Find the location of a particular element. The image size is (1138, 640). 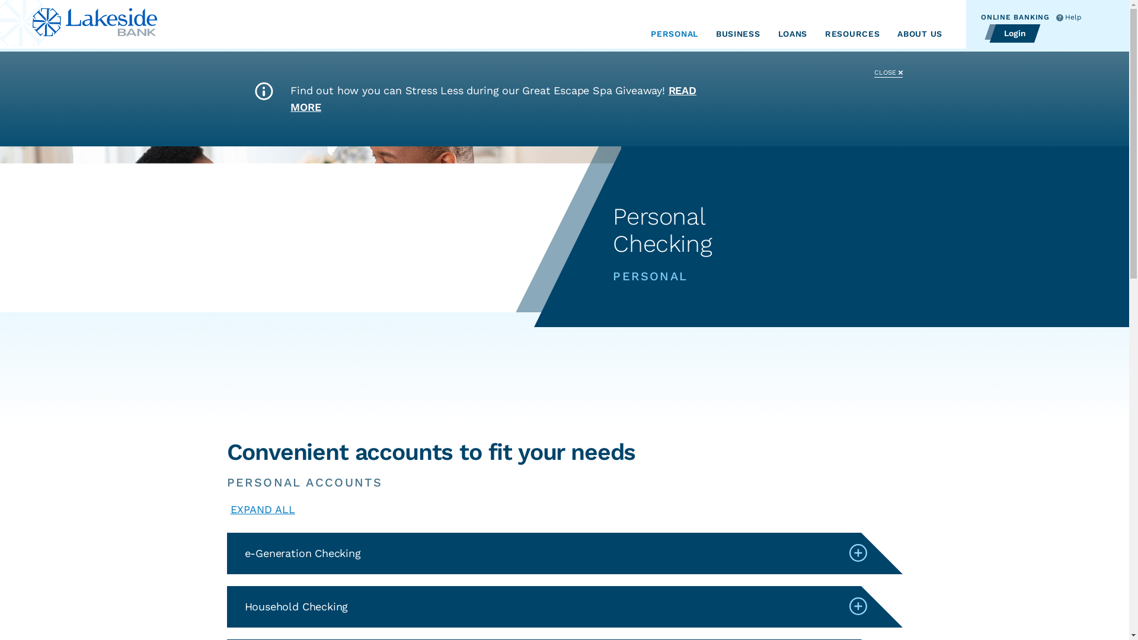

Household Checking is located at coordinates (564, 607).